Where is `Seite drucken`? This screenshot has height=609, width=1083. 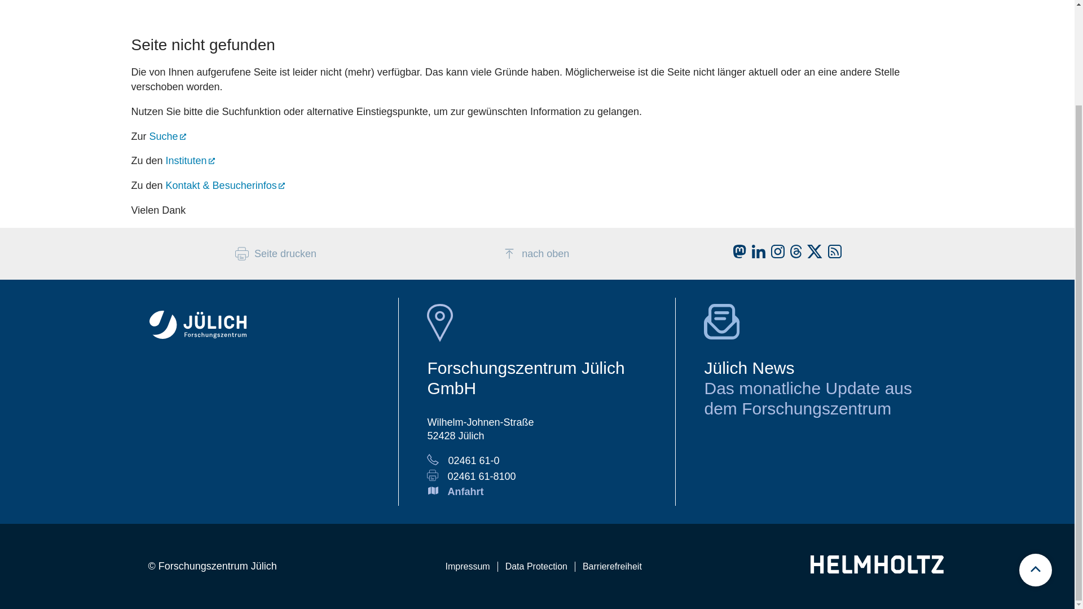 Seite drucken is located at coordinates (275, 254).